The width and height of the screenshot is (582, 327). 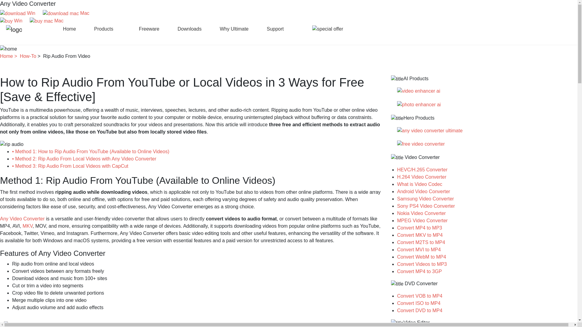 I want to click on Home, so click(x=69, y=29).